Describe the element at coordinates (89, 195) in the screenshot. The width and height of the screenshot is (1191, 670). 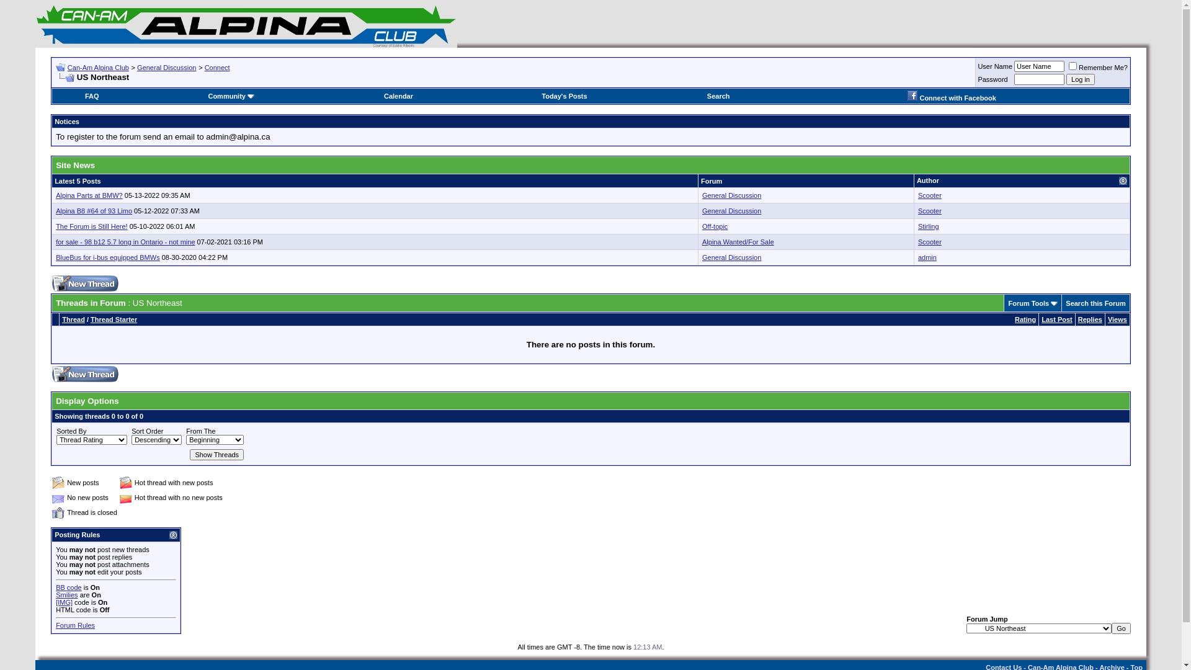
I see `Alpina Parts at BMW?` at that location.